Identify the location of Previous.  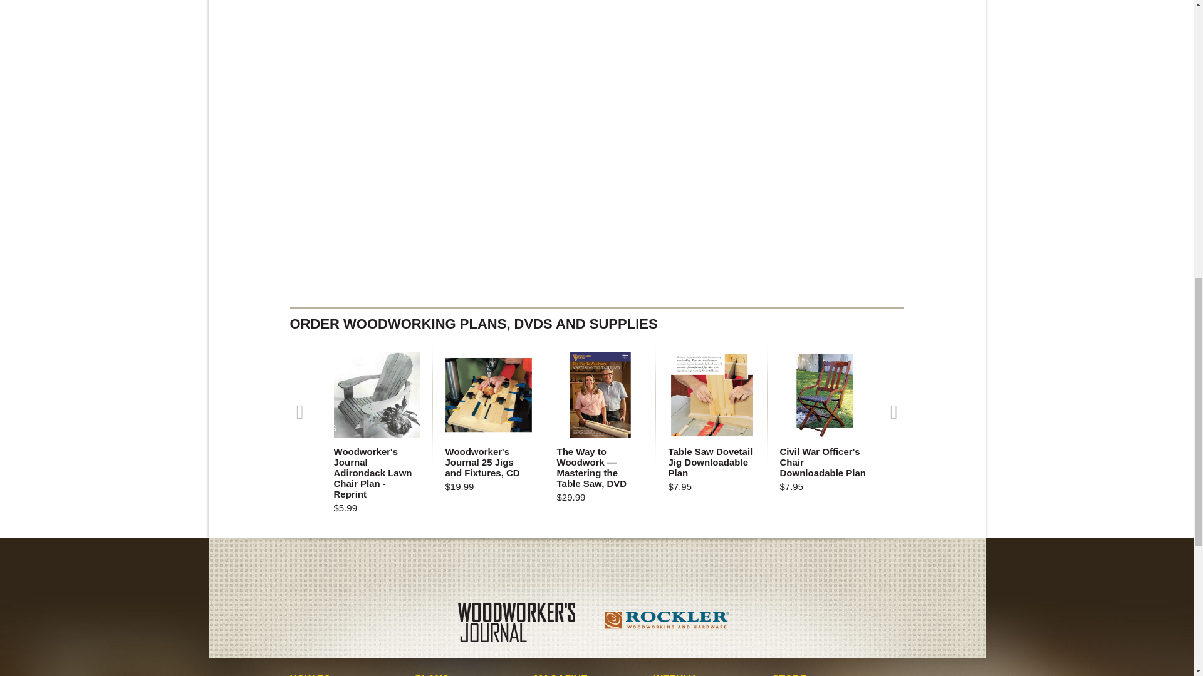
(299, 411).